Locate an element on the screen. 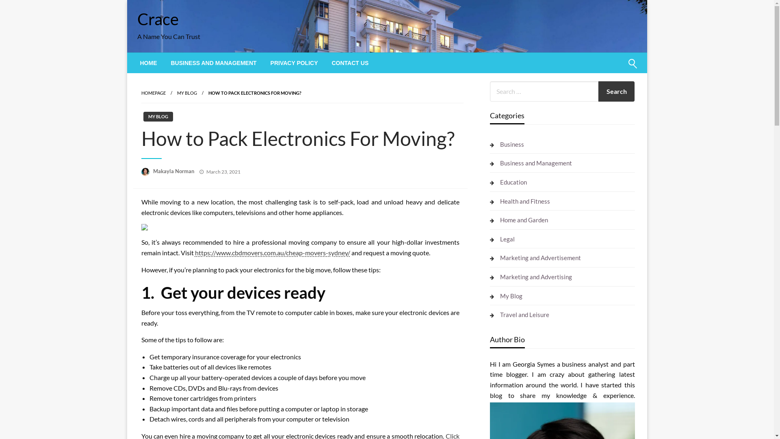 Image resolution: width=780 pixels, height=439 pixels. Marketing and Advertisement is located at coordinates (535, 258).